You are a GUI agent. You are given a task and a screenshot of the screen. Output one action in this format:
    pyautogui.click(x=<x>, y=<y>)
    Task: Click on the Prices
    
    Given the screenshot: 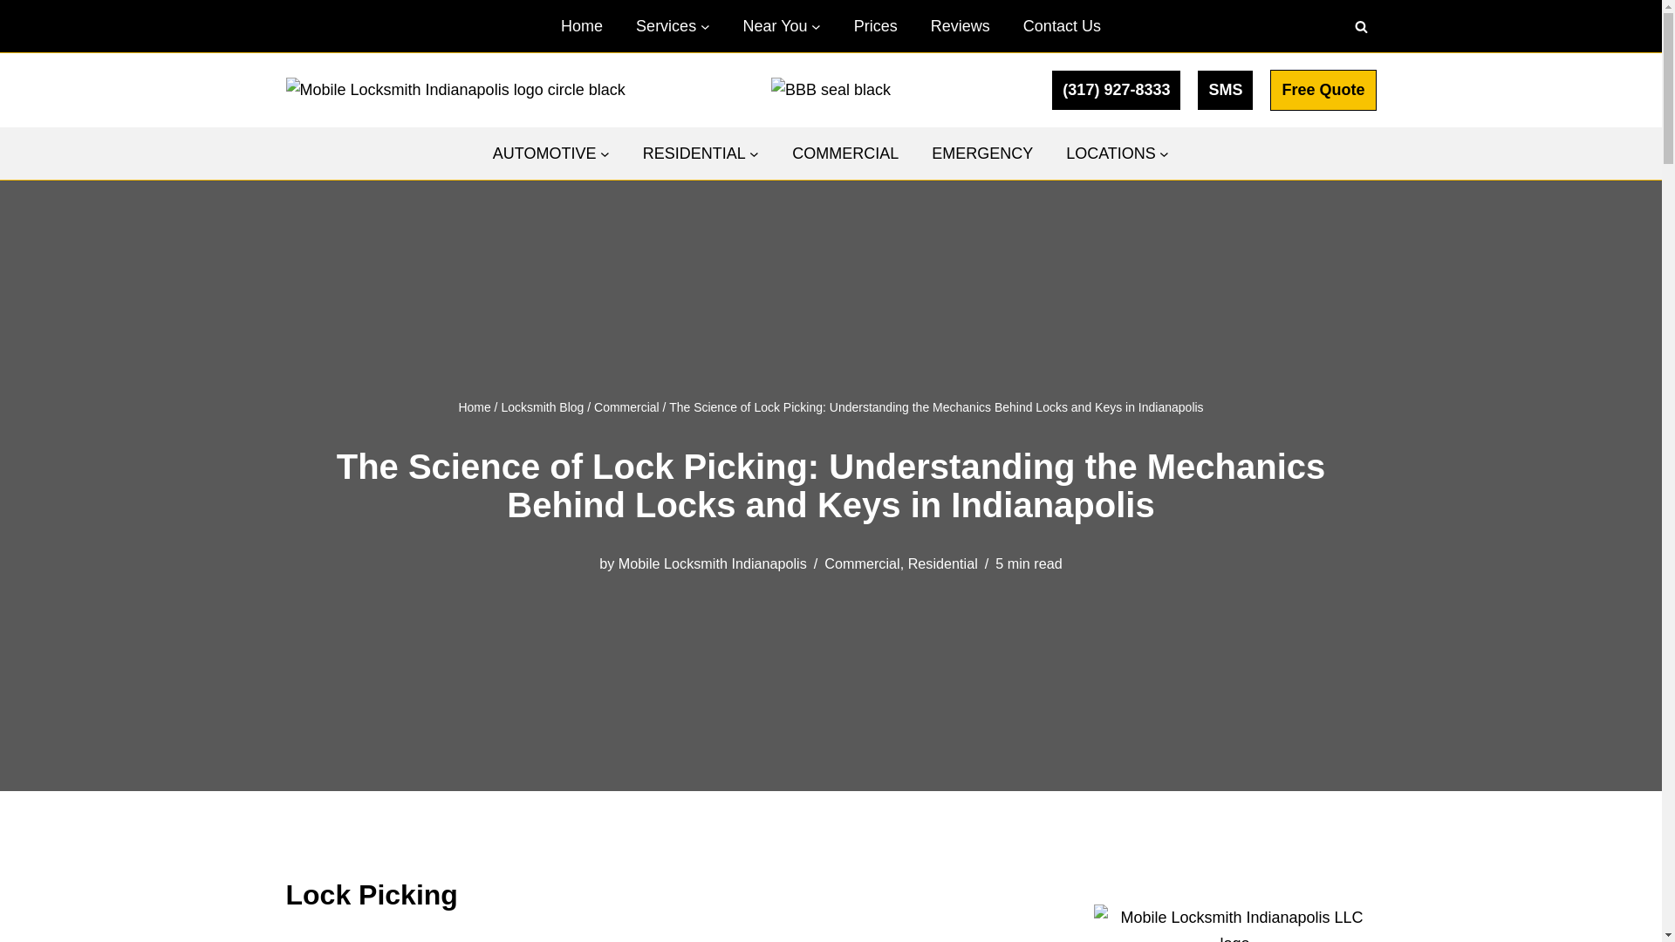 What is the action you would take?
    pyautogui.click(x=876, y=26)
    